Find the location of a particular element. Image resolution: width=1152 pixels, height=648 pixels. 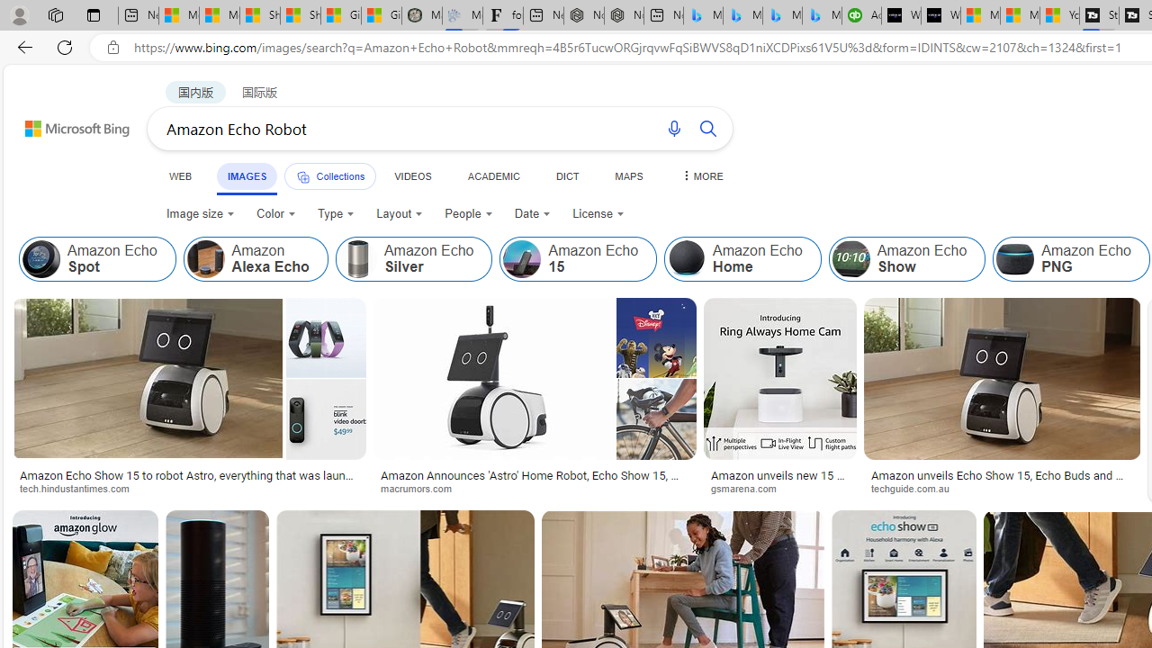

License is located at coordinates (598, 214).